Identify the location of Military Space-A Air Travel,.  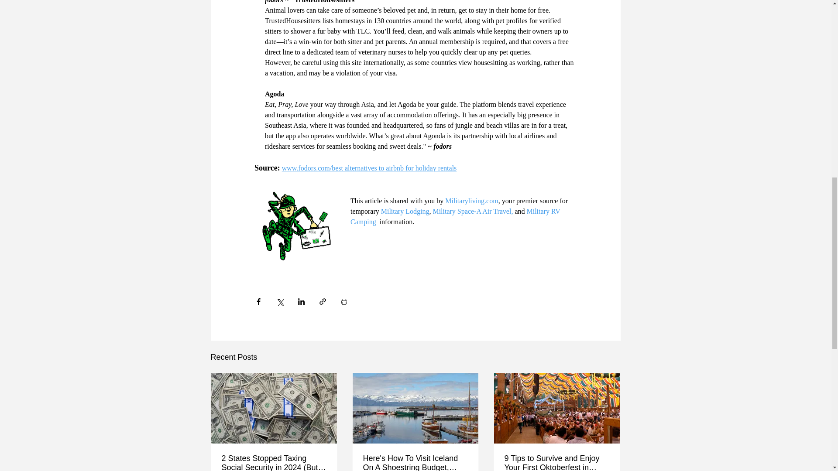
(472, 211).